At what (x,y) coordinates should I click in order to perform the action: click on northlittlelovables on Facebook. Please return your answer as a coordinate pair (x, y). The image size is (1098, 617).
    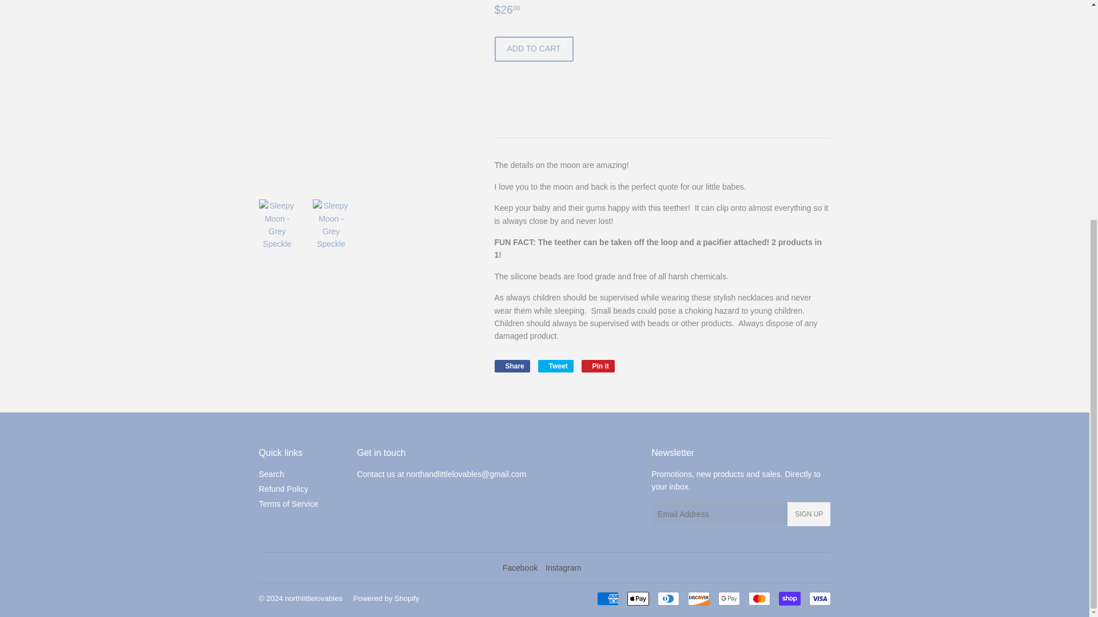
    Looking at the image, I should click on (520, 568).